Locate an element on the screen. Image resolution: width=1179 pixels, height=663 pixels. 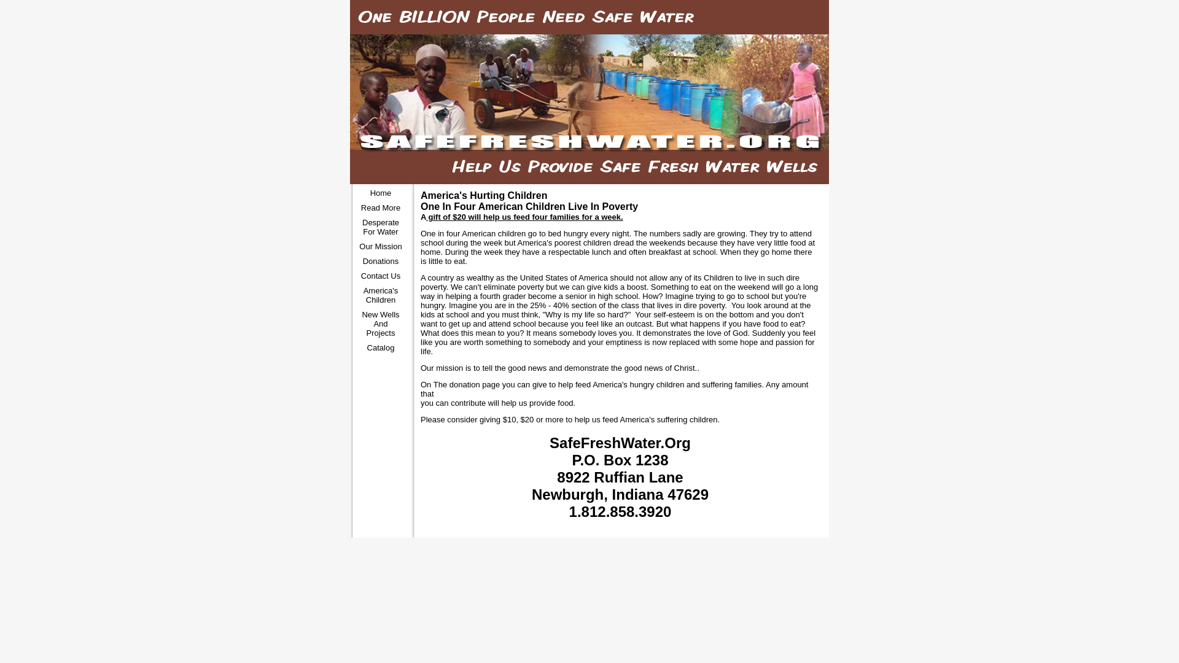
Our Mission is located at coordinates (381, 247).